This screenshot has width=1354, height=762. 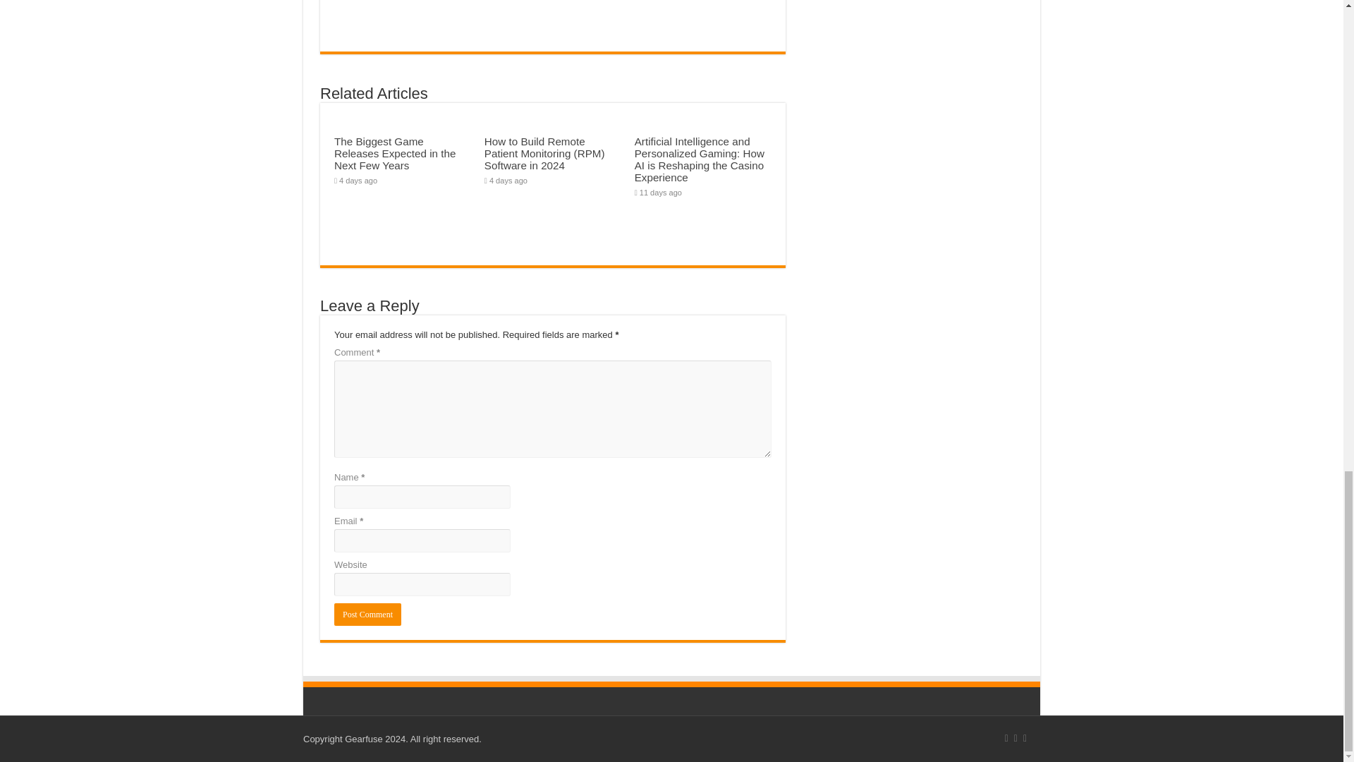 What do you see at coordinates (367, 614) in the screenshot?
I see `Post Comment` at bounding box center [367, 614].